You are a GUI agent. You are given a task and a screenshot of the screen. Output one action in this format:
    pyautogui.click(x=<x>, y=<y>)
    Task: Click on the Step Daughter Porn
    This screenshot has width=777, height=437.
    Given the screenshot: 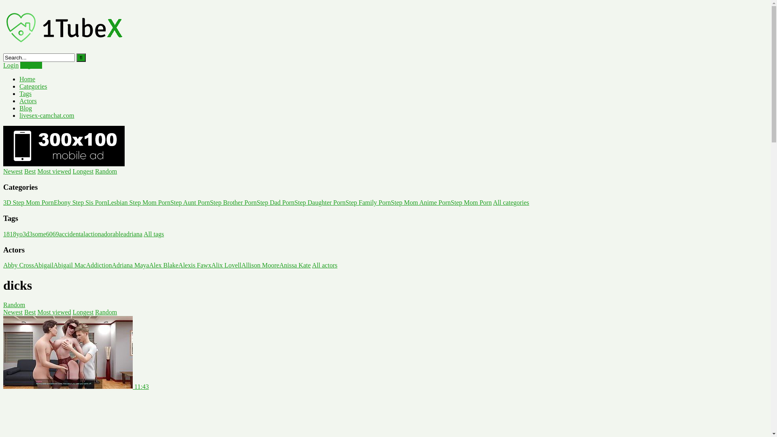 What is the action you would take?
    pyautogui.click(x=320, y=202)
    